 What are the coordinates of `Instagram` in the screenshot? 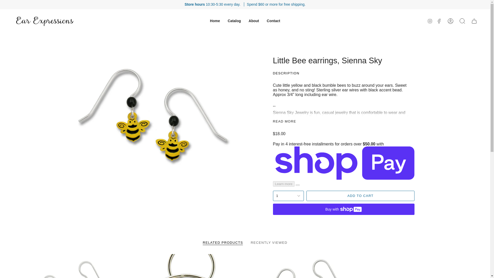 It's located at (430, 21).